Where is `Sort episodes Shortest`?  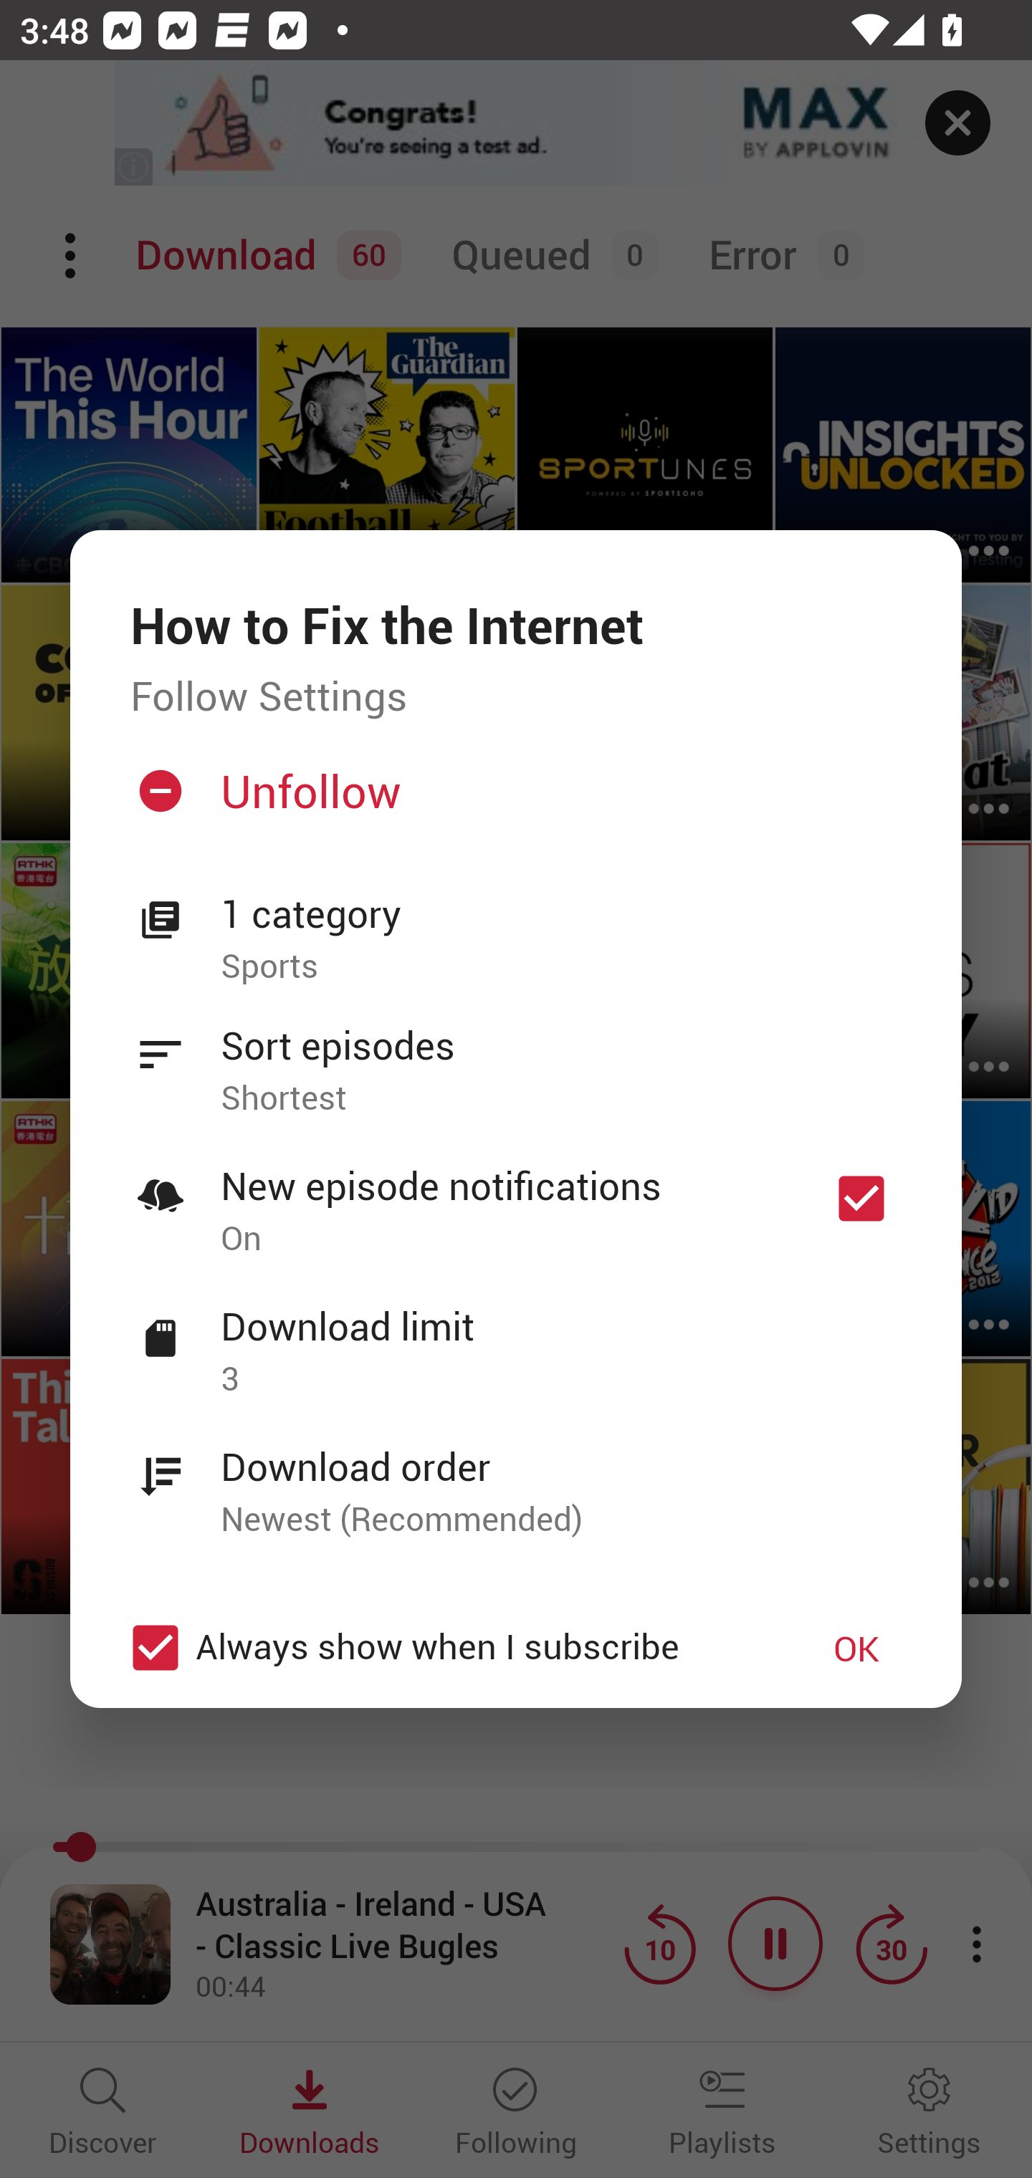 Sort episodes Shortest is located at coordinates (516, 1056).